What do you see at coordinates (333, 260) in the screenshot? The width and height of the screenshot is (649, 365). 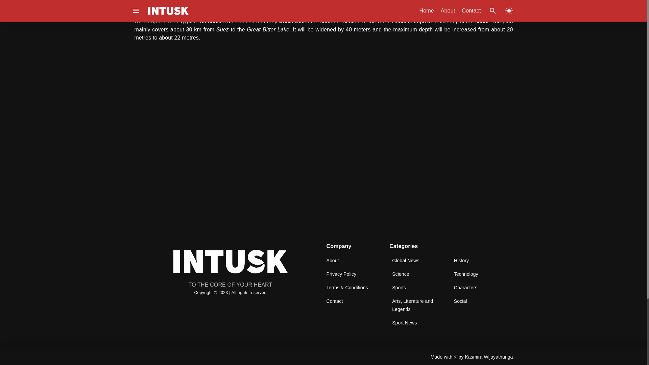 I see `About` at bounding box center [333, 260].